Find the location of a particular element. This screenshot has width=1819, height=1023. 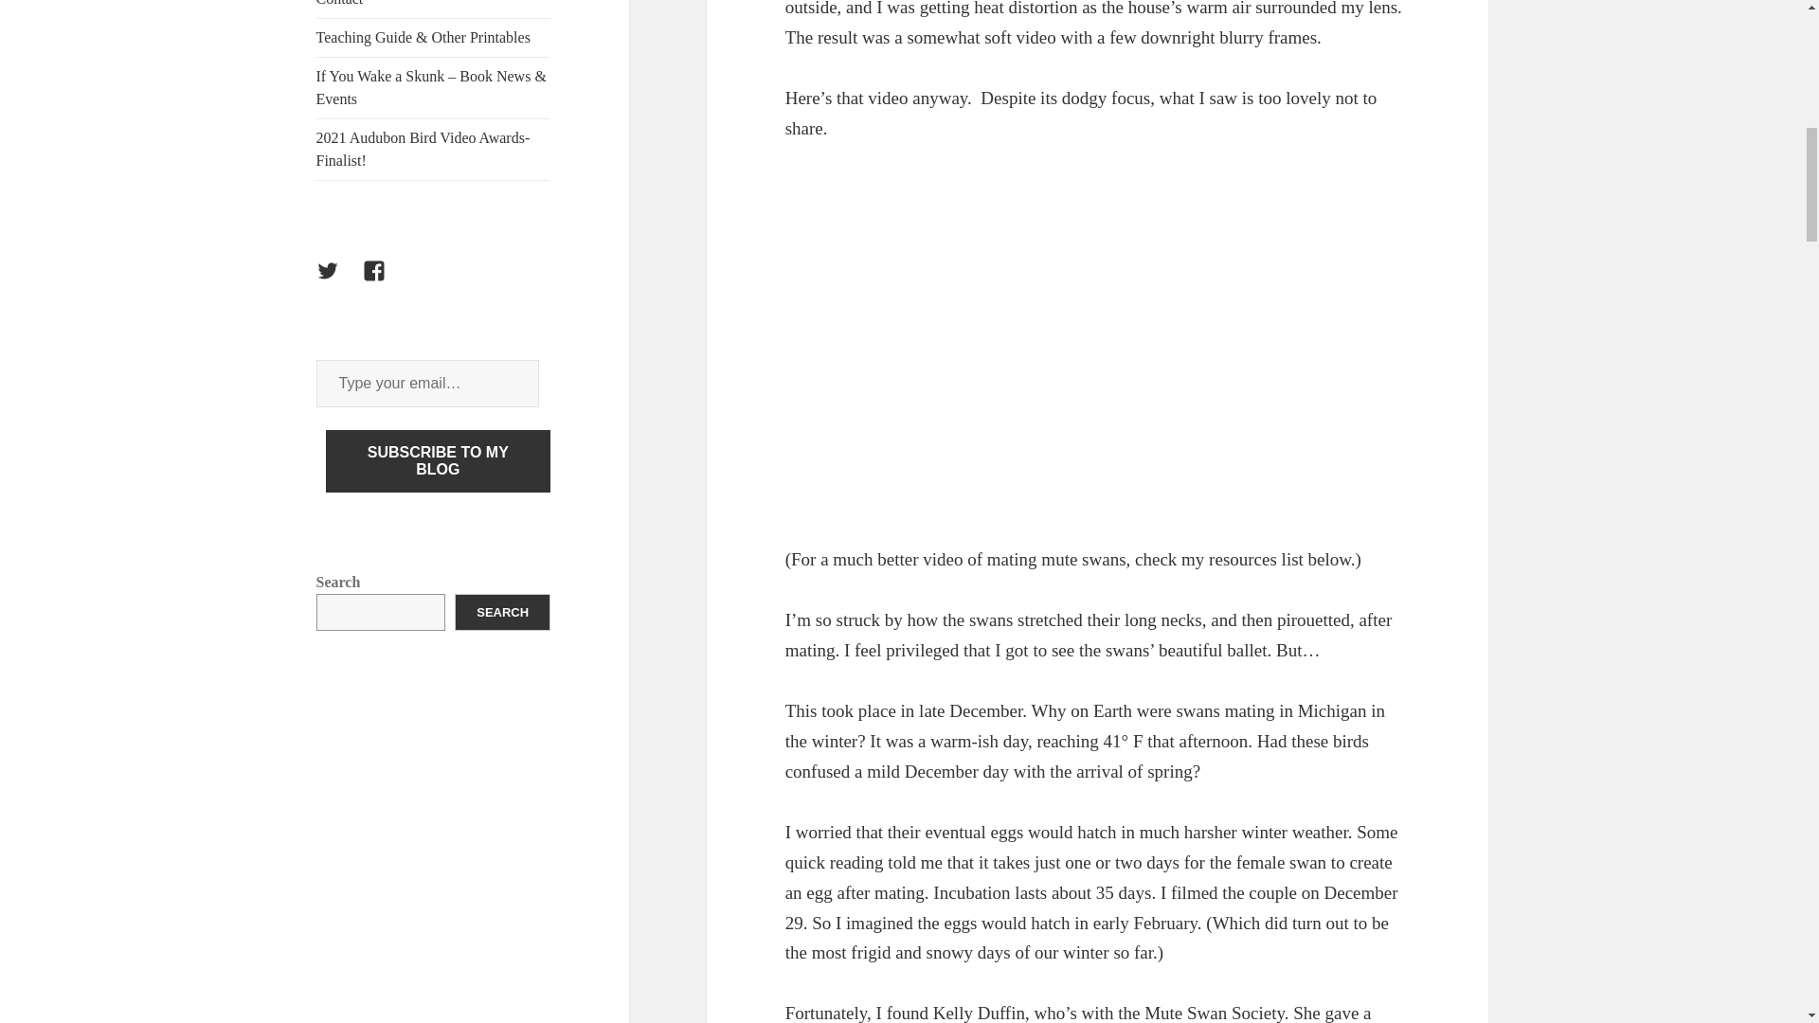

Facebook is located at coordinates (385, 282).